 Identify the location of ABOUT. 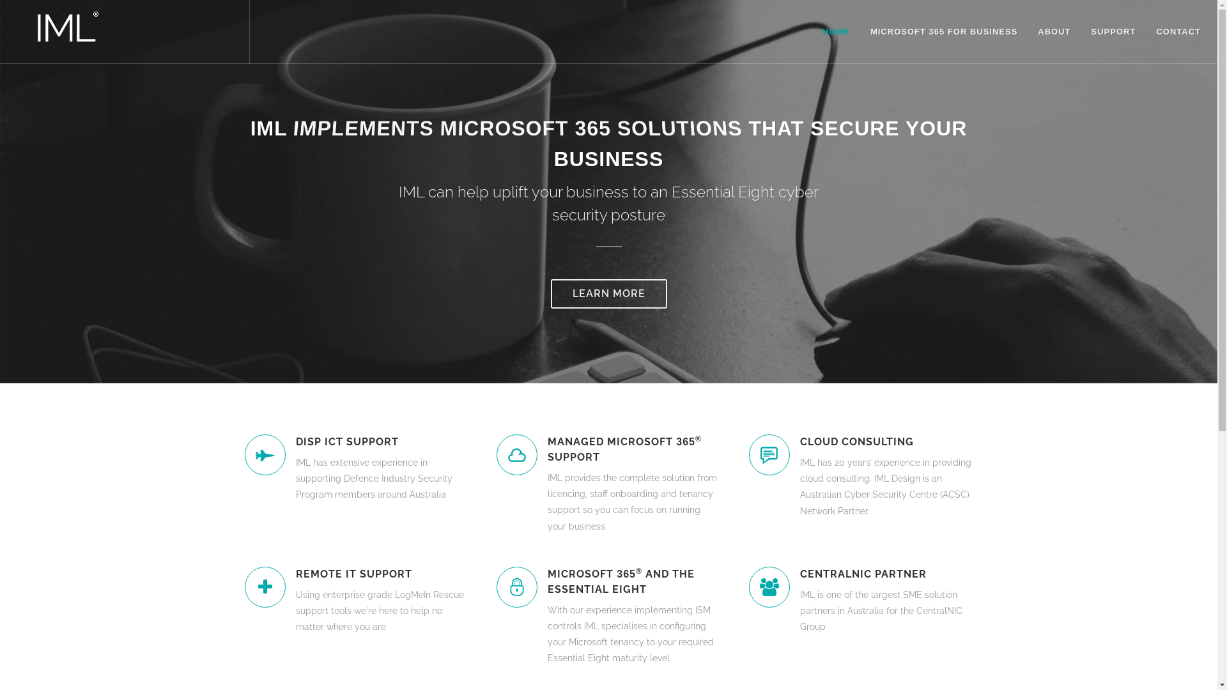
(1054, 32).